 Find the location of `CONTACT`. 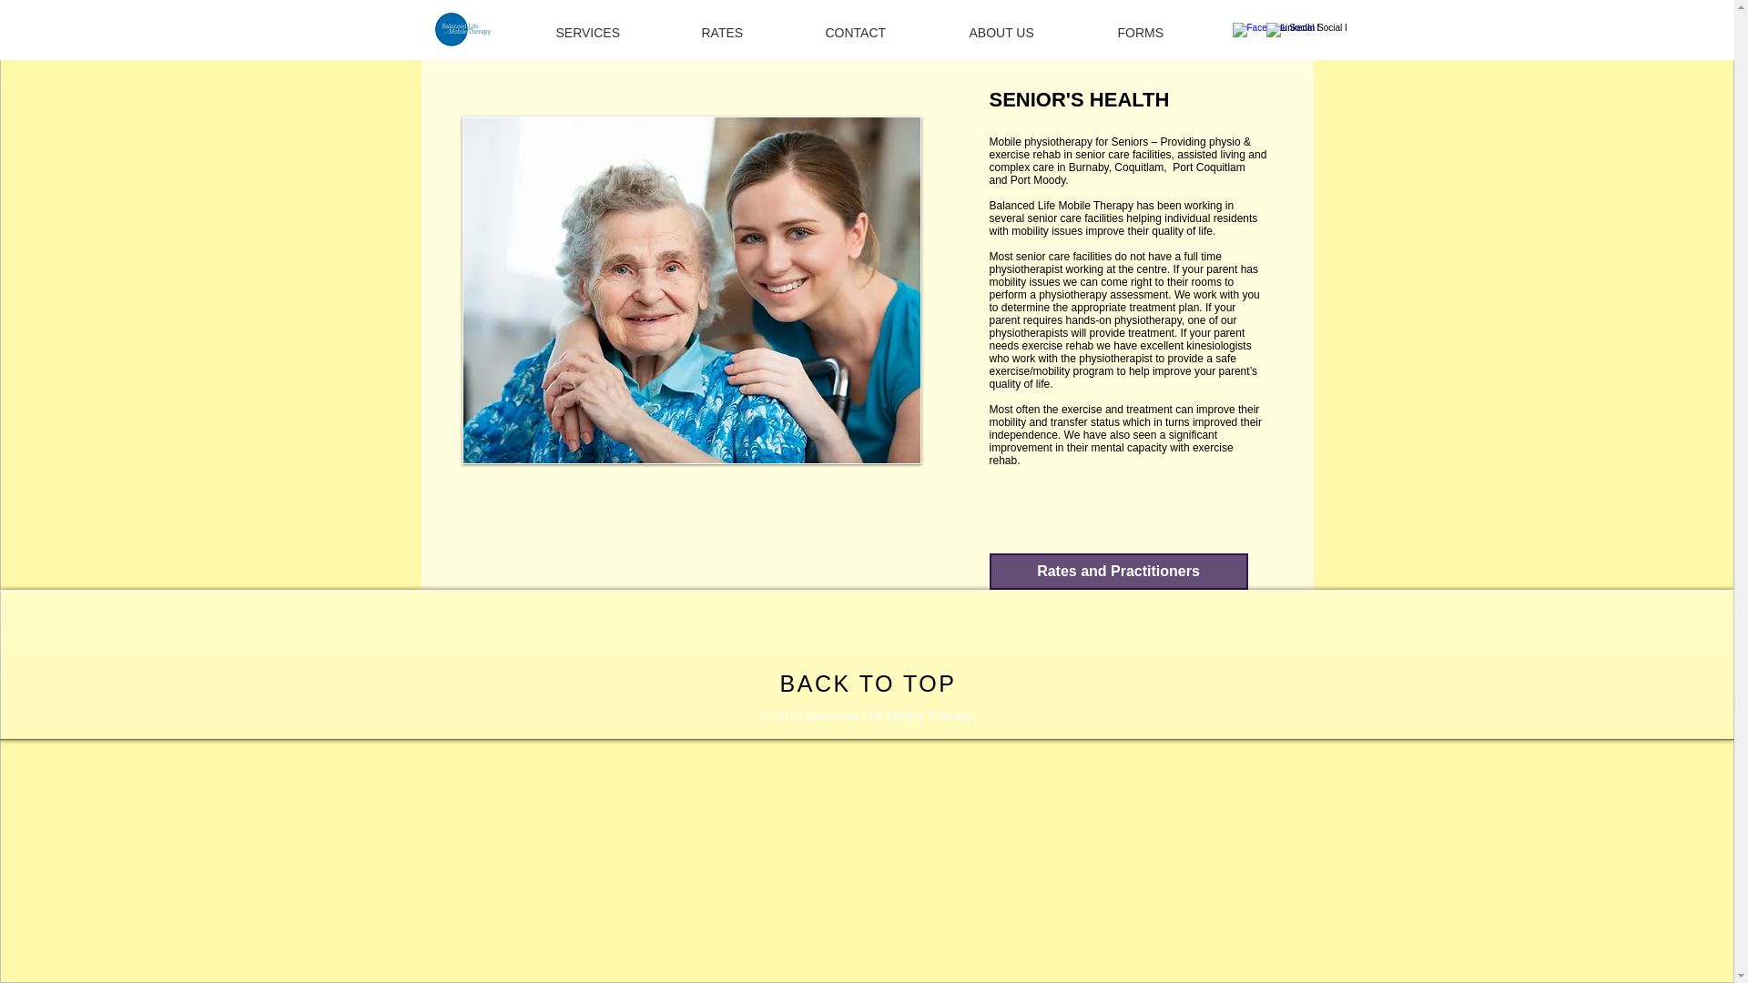

CONTACT is located at coordinates (884, 33).